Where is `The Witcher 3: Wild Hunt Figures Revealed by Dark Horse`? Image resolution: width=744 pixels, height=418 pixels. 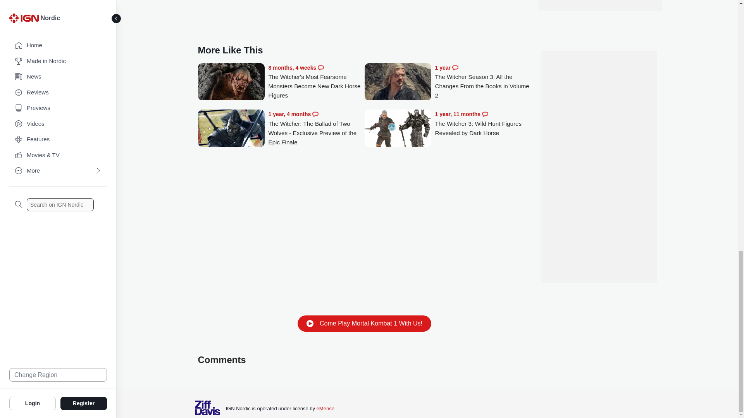 The Witcher 3: Wild Hunt Figures Revealed by Dark Horse is located at coordinates (483, 123).